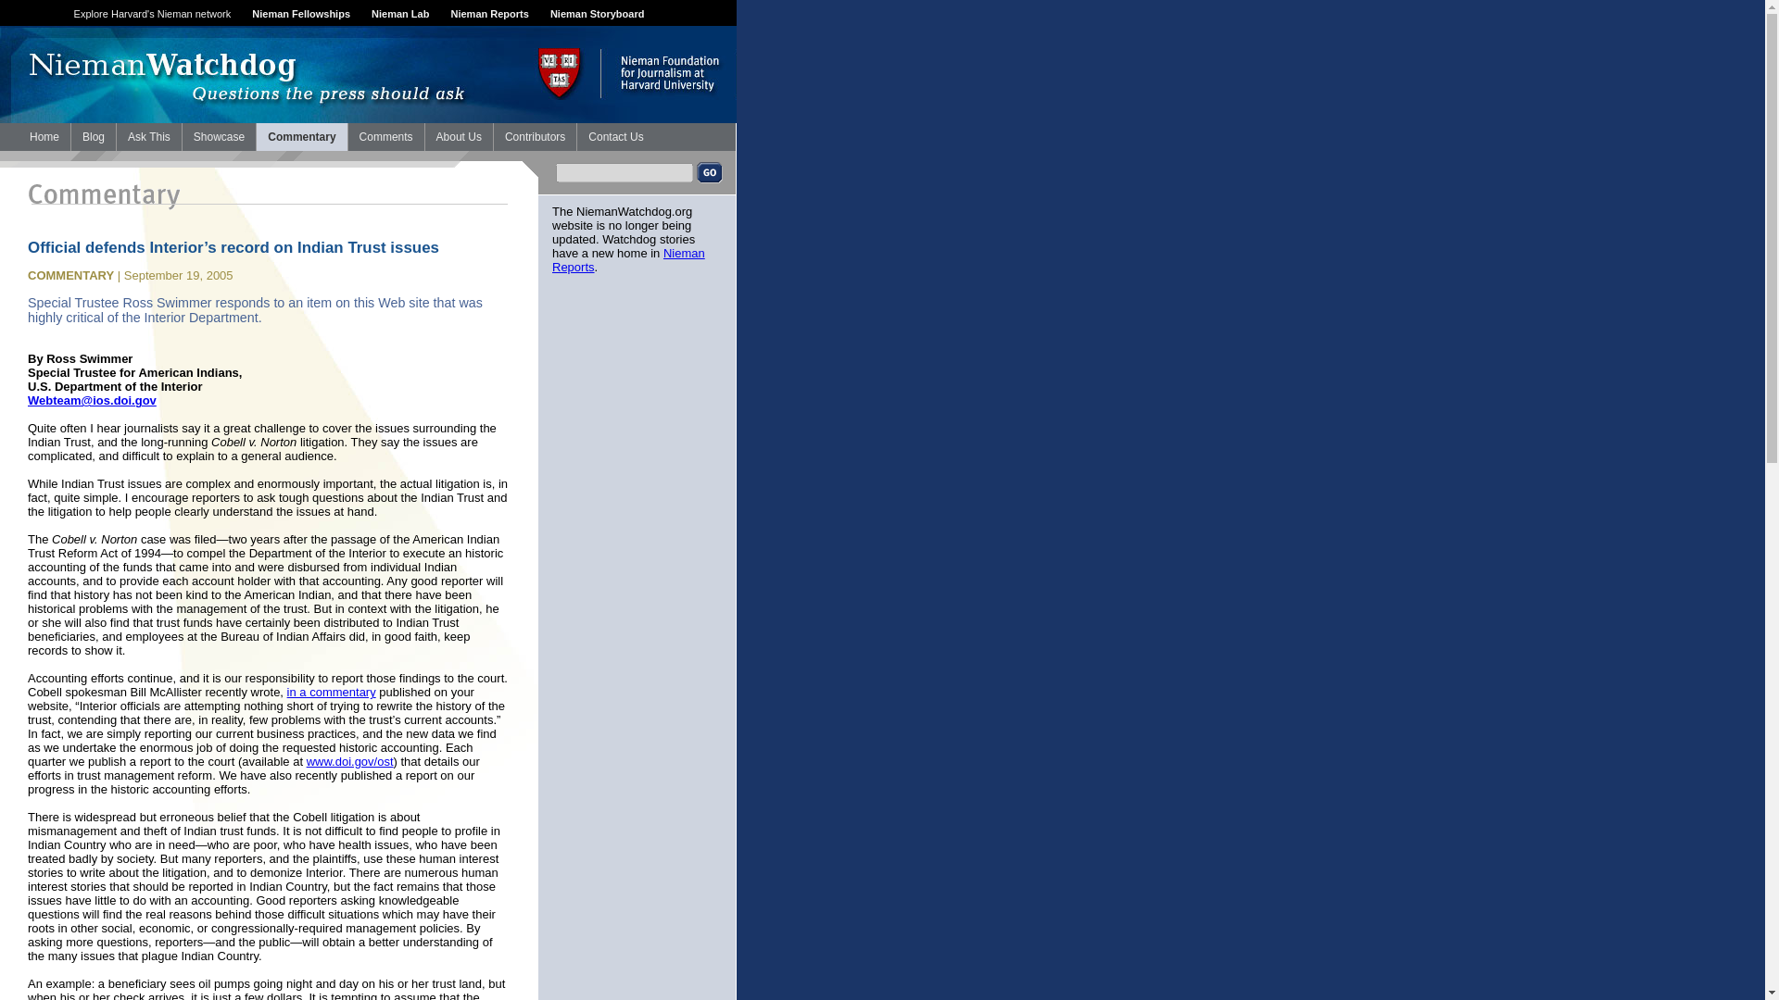 This screenshot has height=1000, width=1779. I want to click on About Us, so click(458, 137).